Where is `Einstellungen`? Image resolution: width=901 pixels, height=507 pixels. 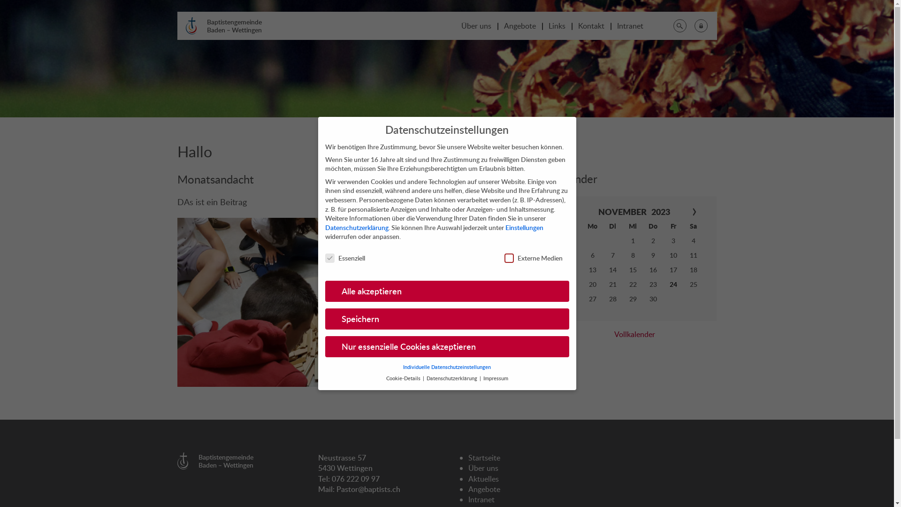
Einstellungen is located at coordinates (524, 227).